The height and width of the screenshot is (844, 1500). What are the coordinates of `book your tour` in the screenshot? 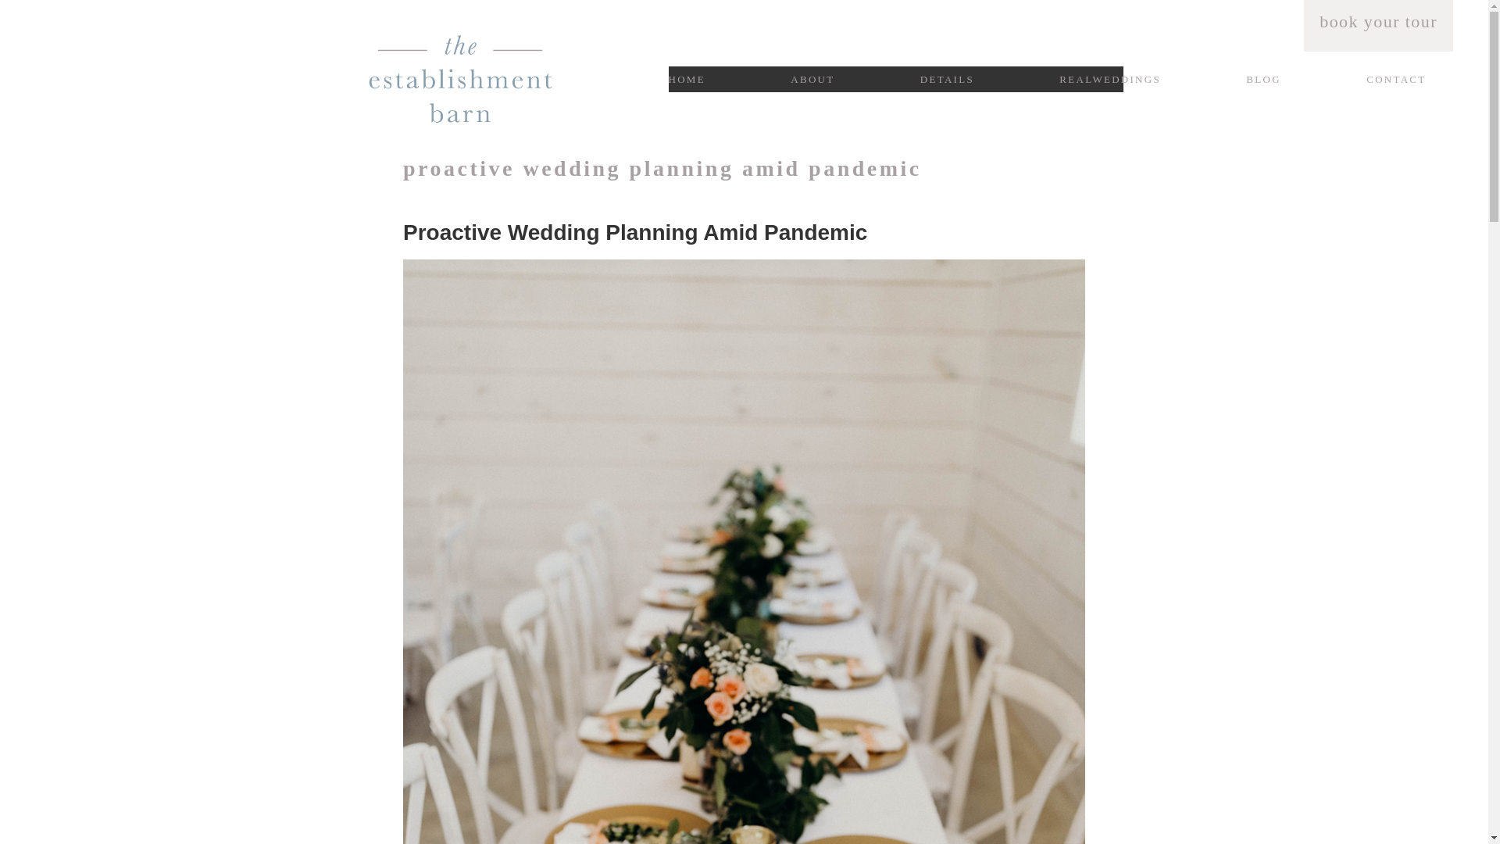 It's located at (1378, 21).